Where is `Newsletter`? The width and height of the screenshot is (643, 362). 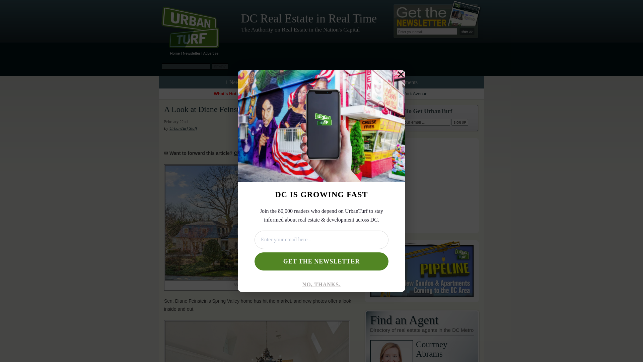 Newsletter is located at coordinates (191, 53).